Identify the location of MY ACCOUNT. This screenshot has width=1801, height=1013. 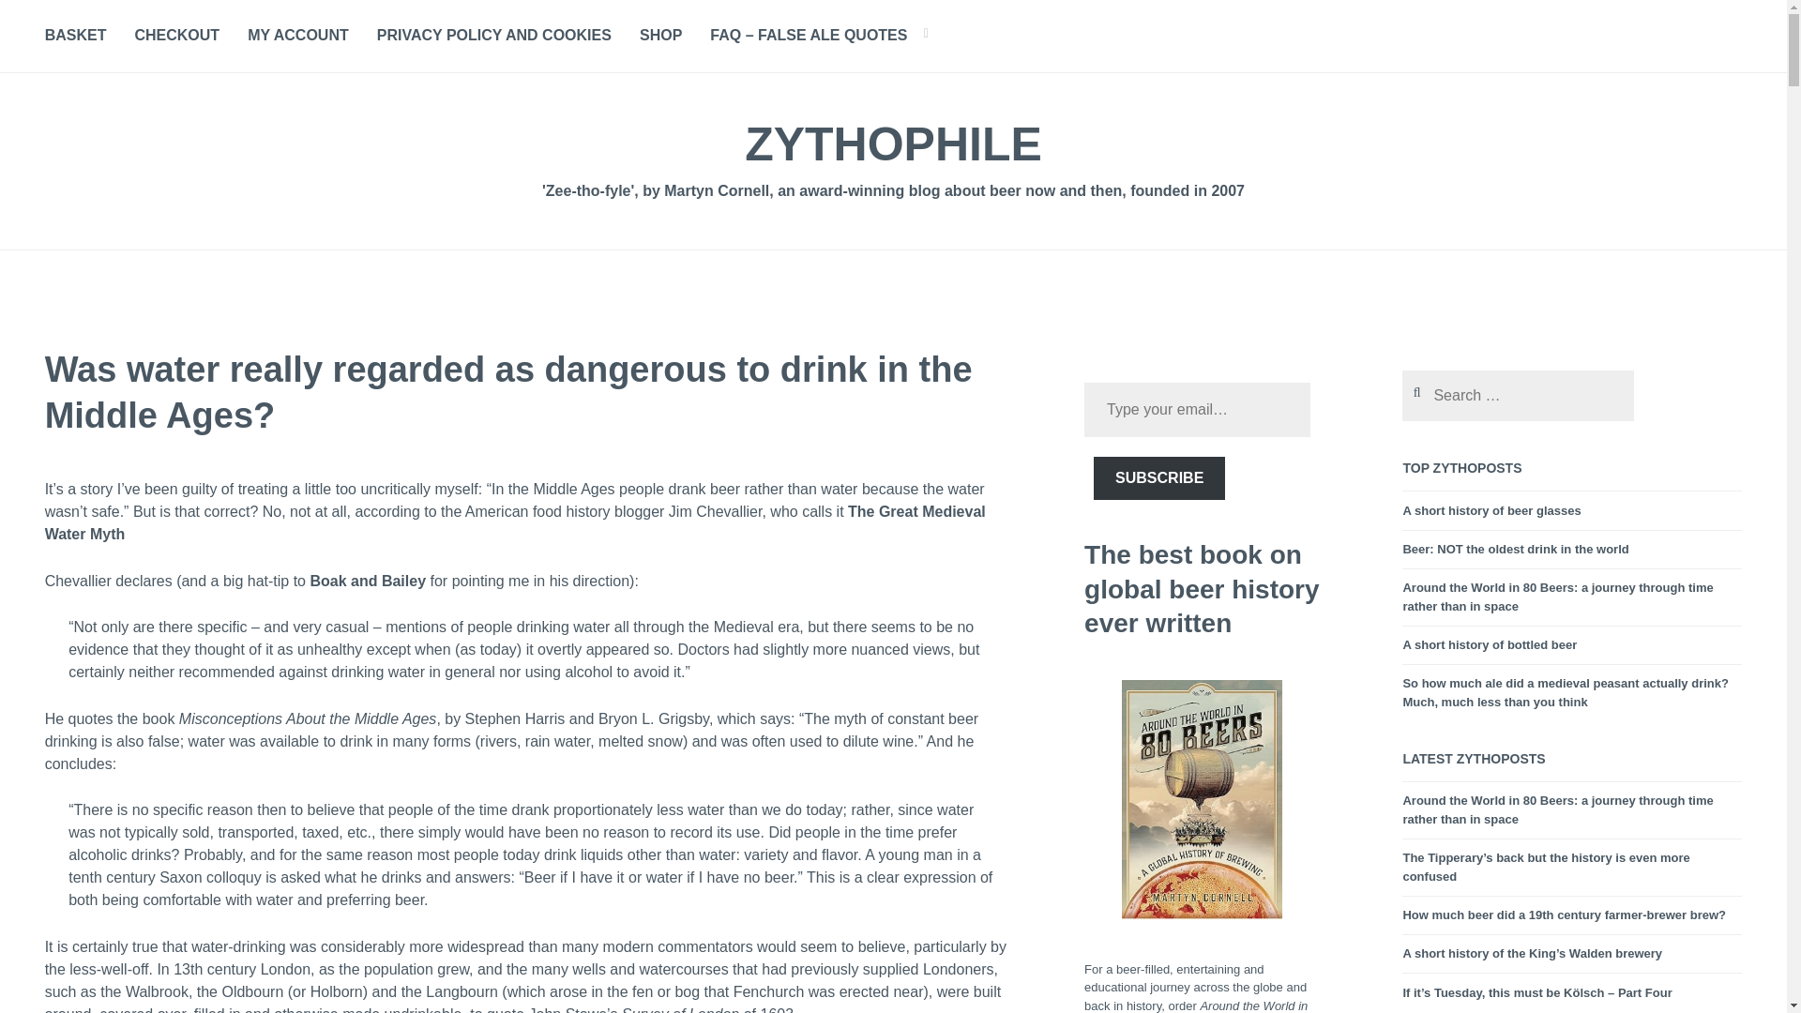
(298, 36).